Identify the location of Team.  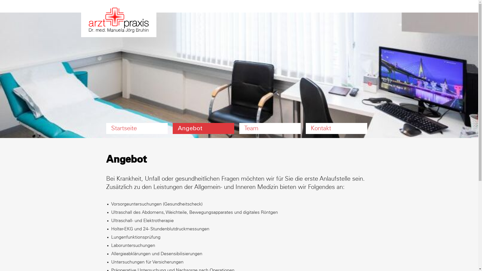
(270, 128).